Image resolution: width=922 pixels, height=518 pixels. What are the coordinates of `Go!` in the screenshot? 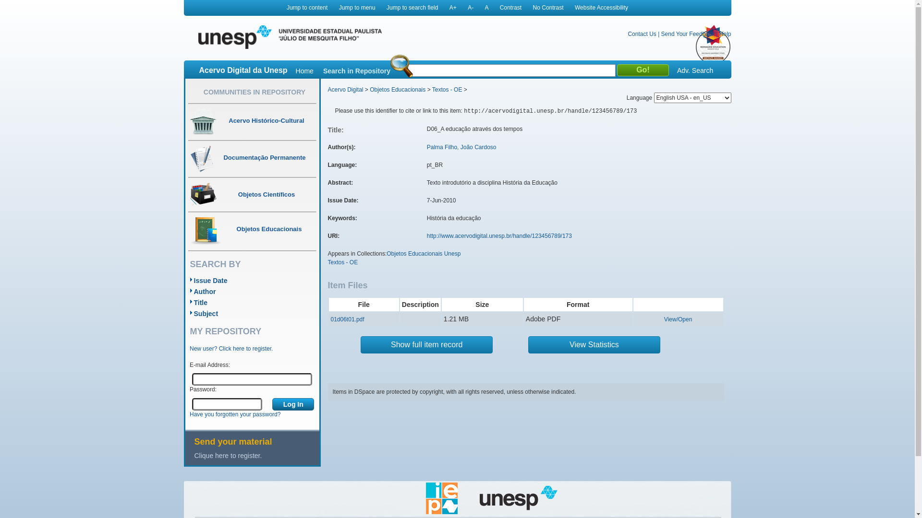 It's located at (643, 70).